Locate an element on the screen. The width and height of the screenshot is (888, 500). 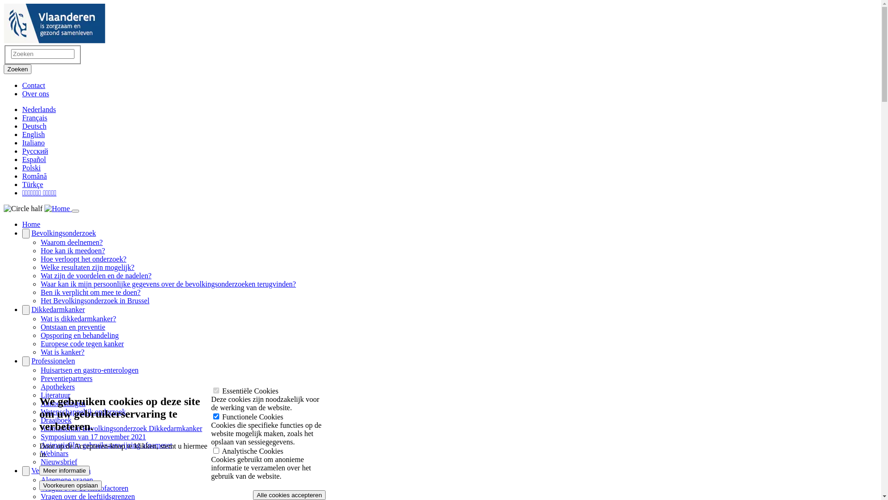
Aanbevelingen is located at coordinates (63, 404).